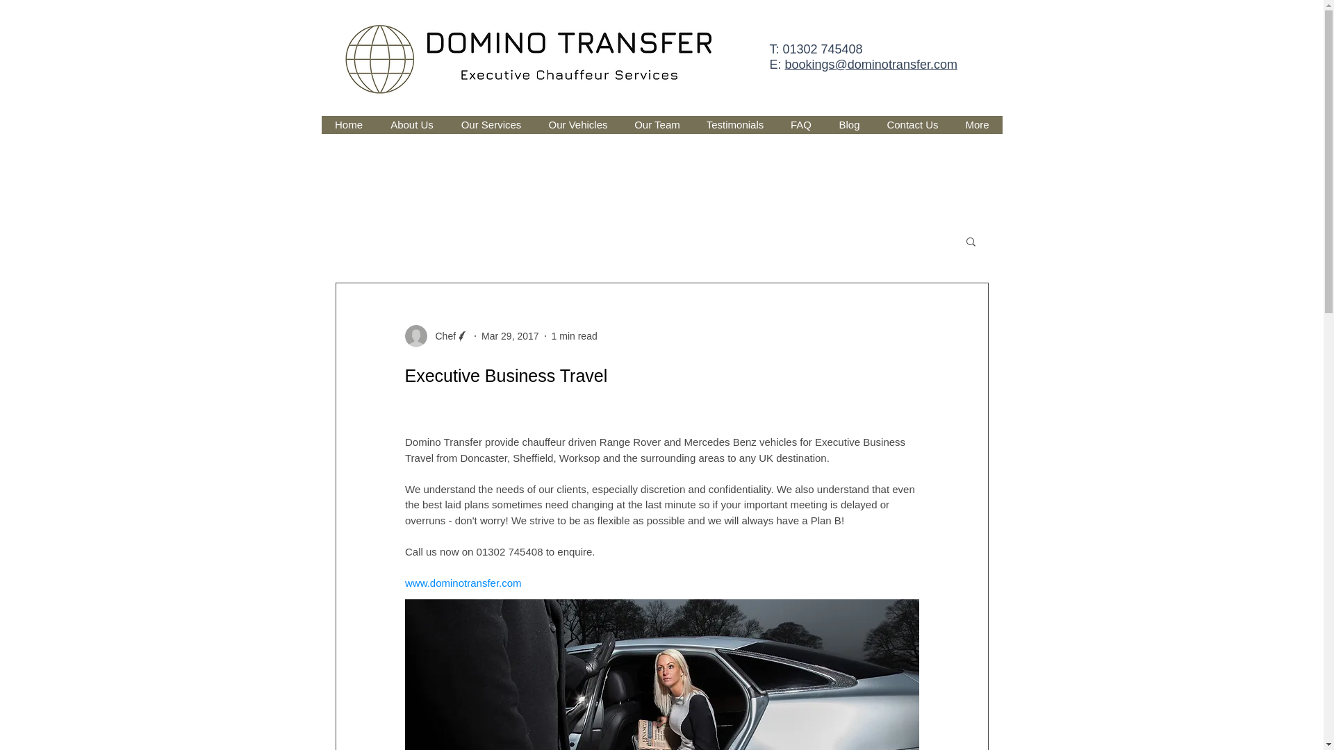 The image size is (1334, 750). What do you see at coordinates (578, 125) in the screenshot?
I see `Our Vehicles` at bounding box center [578, 125].